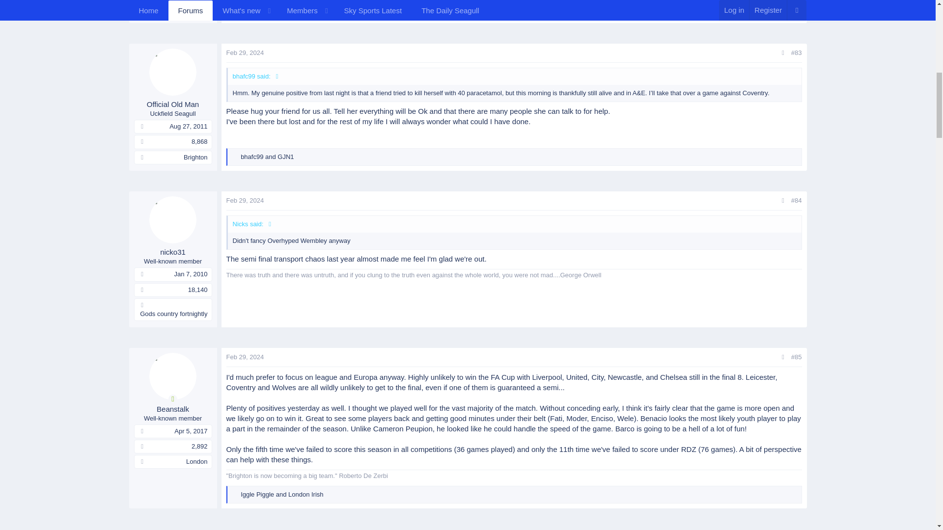  What do you see at coordinates (142, 4) in the screenshot?
I see `Messages` at bounding box center [142, 4].